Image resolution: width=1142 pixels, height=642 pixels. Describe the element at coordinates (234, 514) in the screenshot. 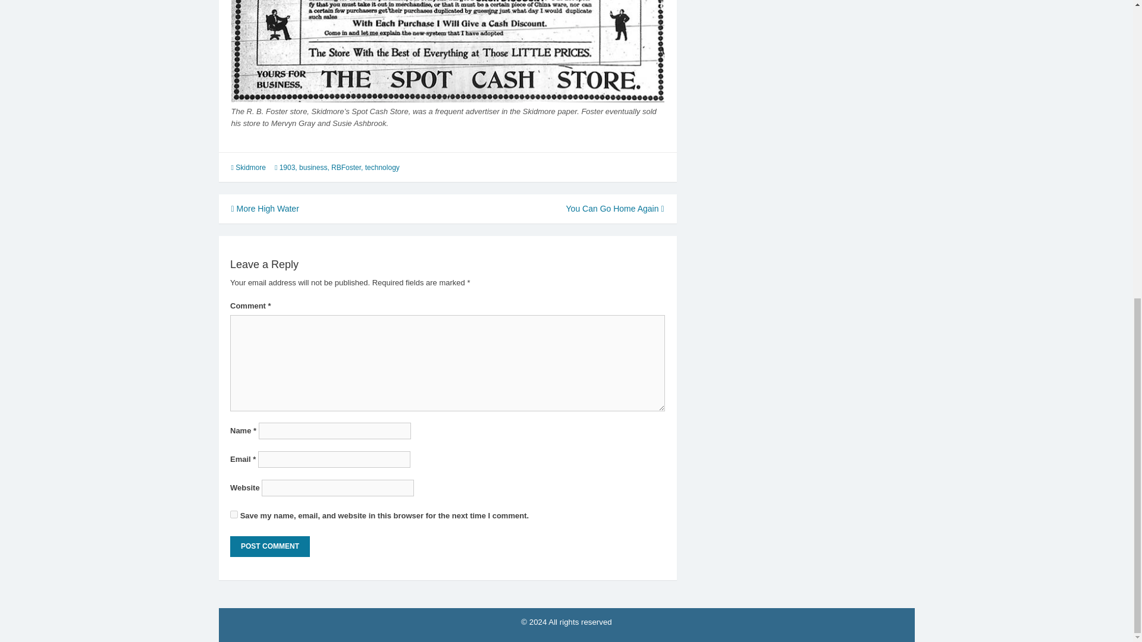

I see `yes` at that location.